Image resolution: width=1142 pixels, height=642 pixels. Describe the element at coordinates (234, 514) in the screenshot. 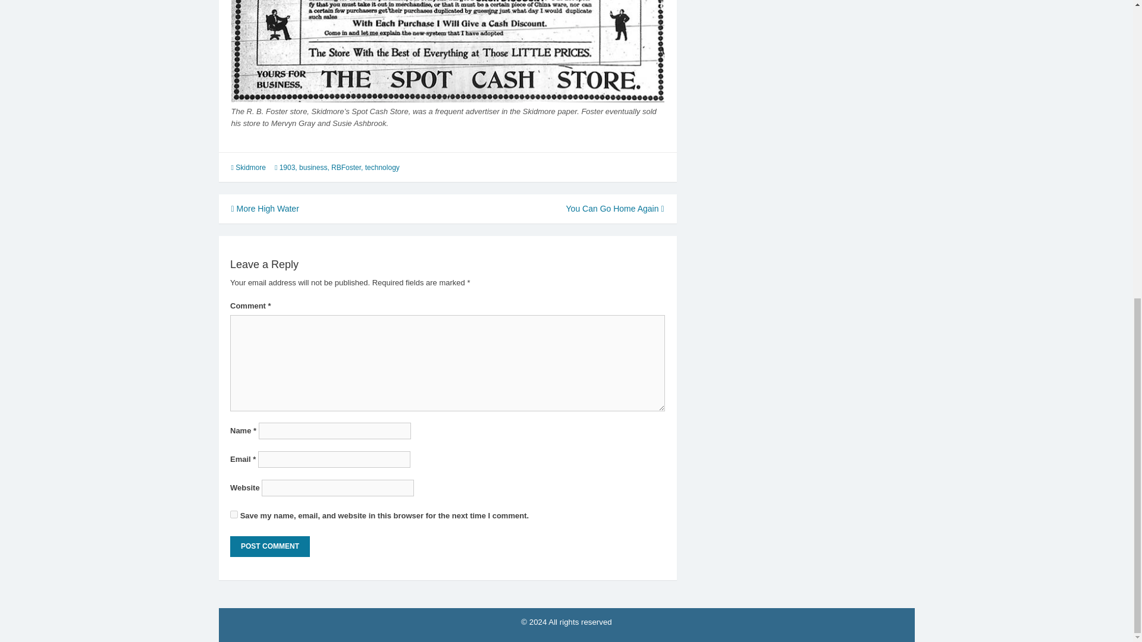

I see `yes` at that location.